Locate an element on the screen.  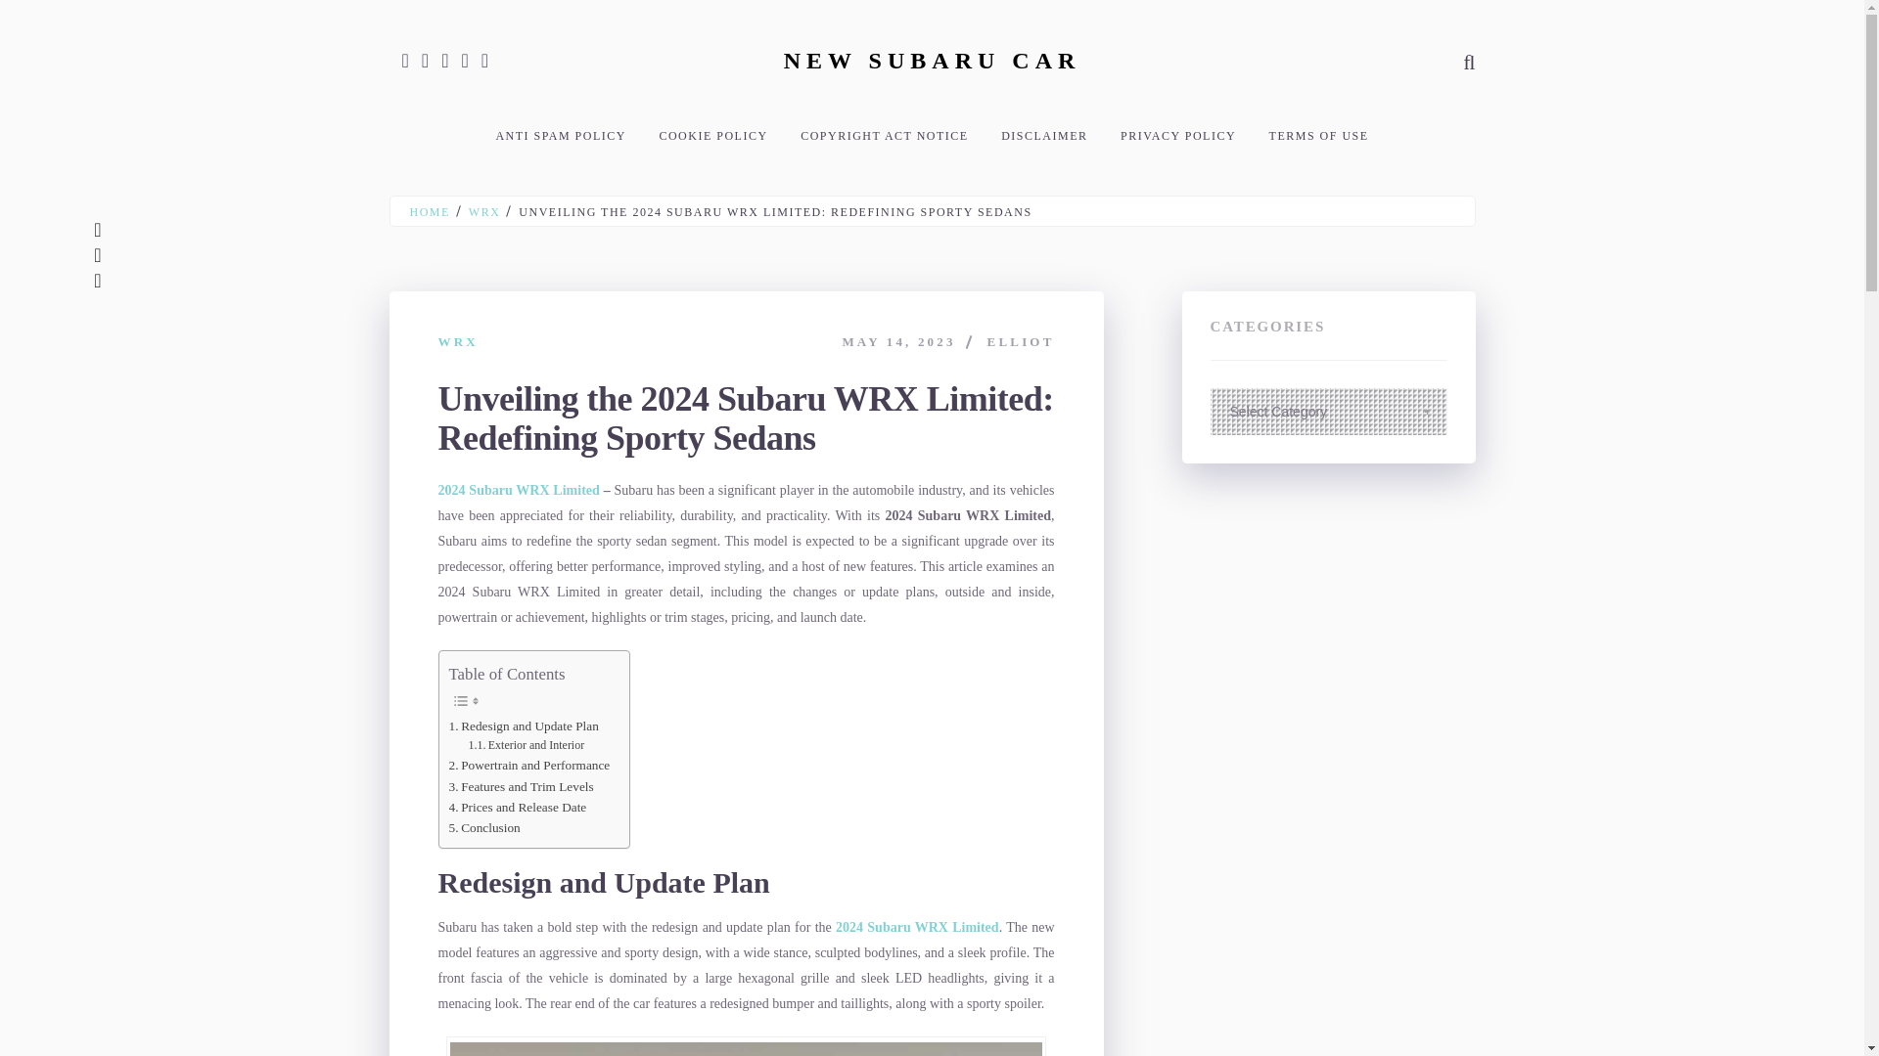
Conclusion is located at coordinates (483, 827).